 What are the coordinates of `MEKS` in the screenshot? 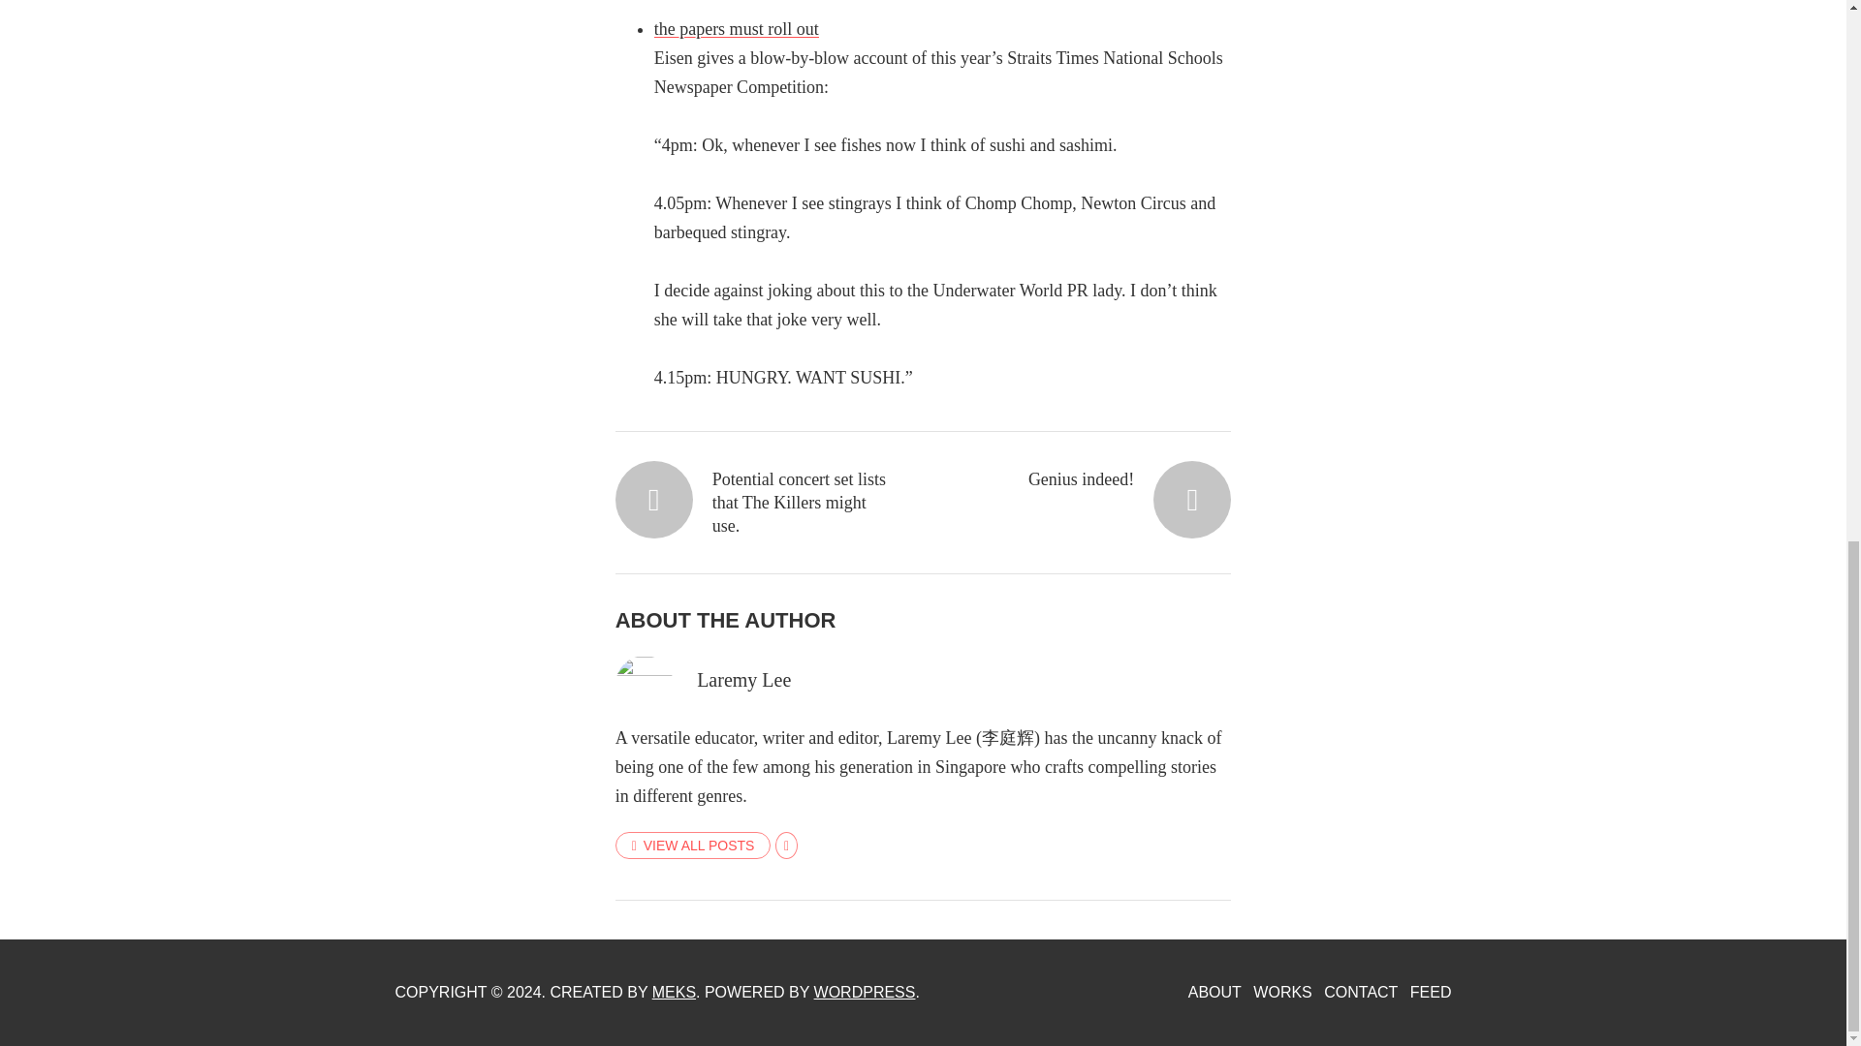 It's located at (675, 992).